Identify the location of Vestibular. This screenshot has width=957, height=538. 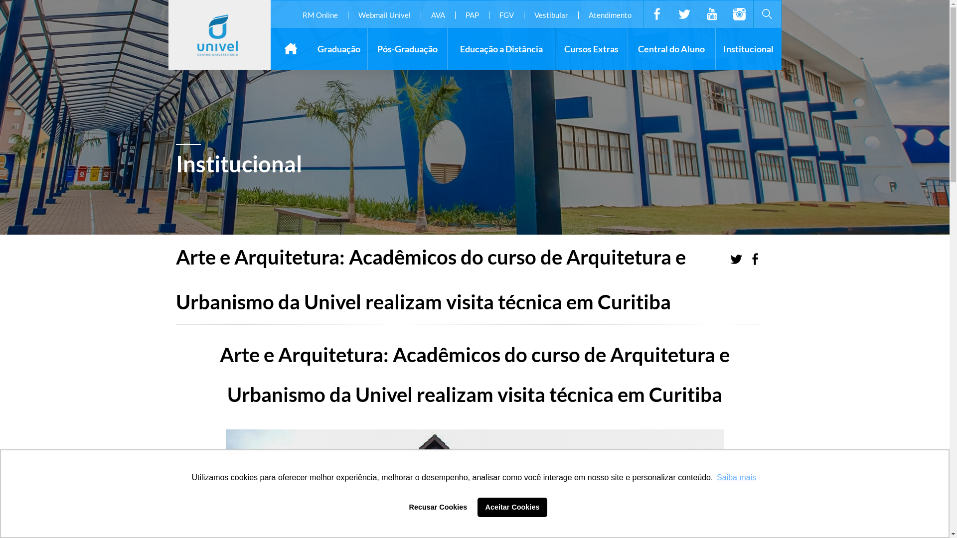
(551, 15).